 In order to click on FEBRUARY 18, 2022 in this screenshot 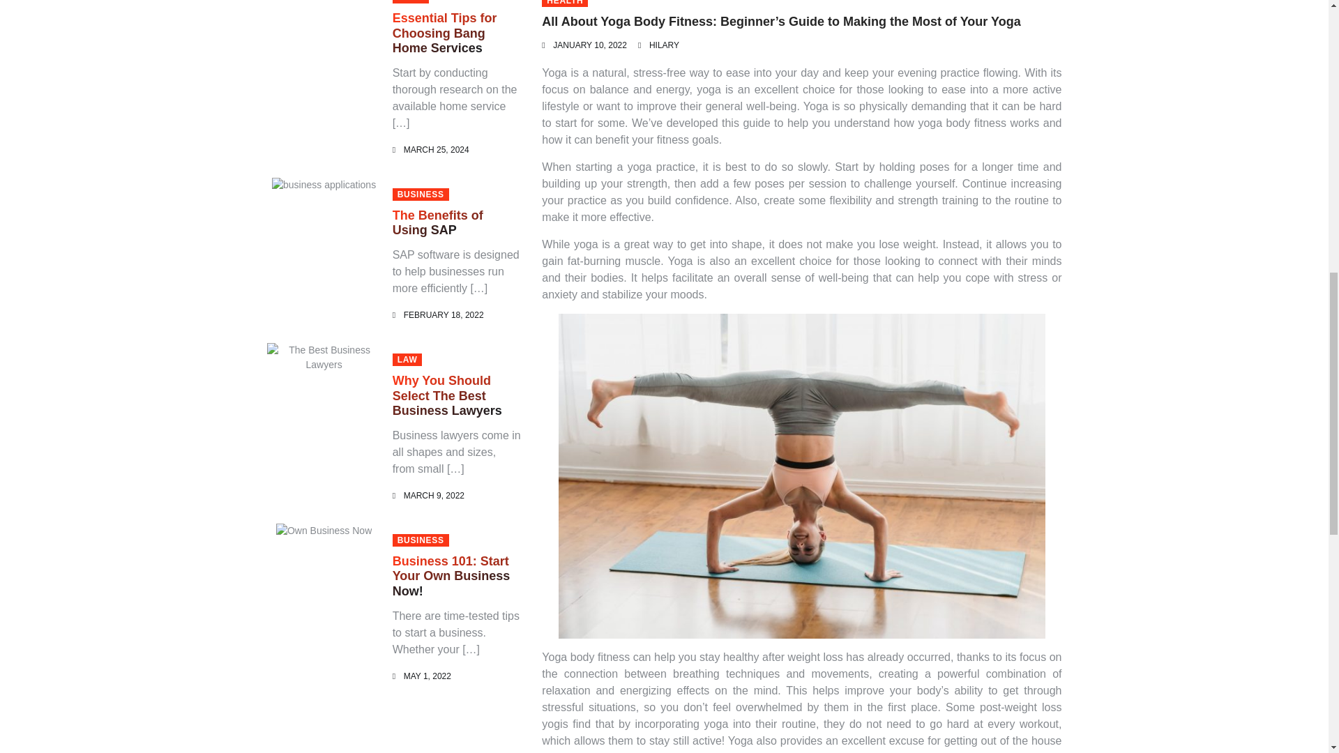, I will do `click(444, 315)`.